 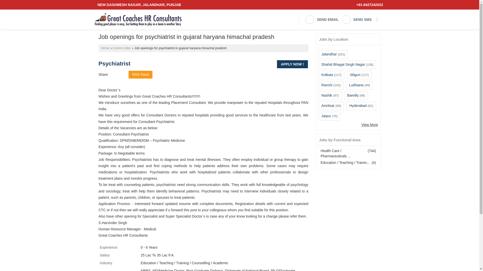 I want to click on Current Jobs, so click(x=121, y=48).